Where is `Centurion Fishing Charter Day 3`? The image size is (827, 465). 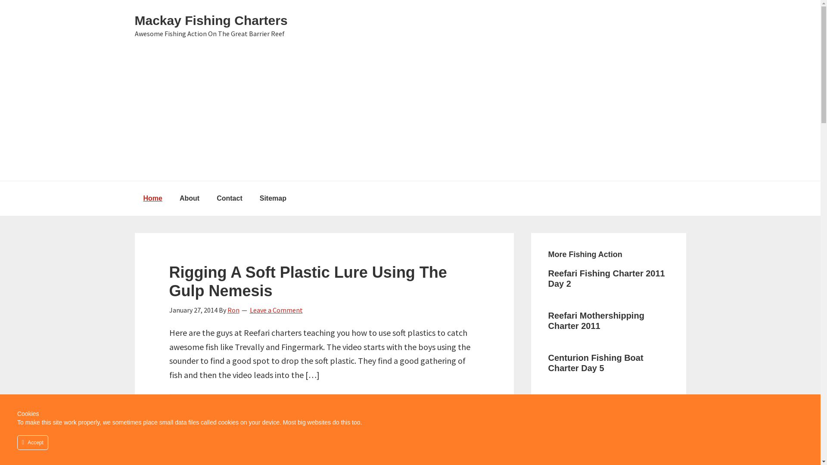
Centurion Fishing Charter Day 3 is located at coordinates (601, 447).